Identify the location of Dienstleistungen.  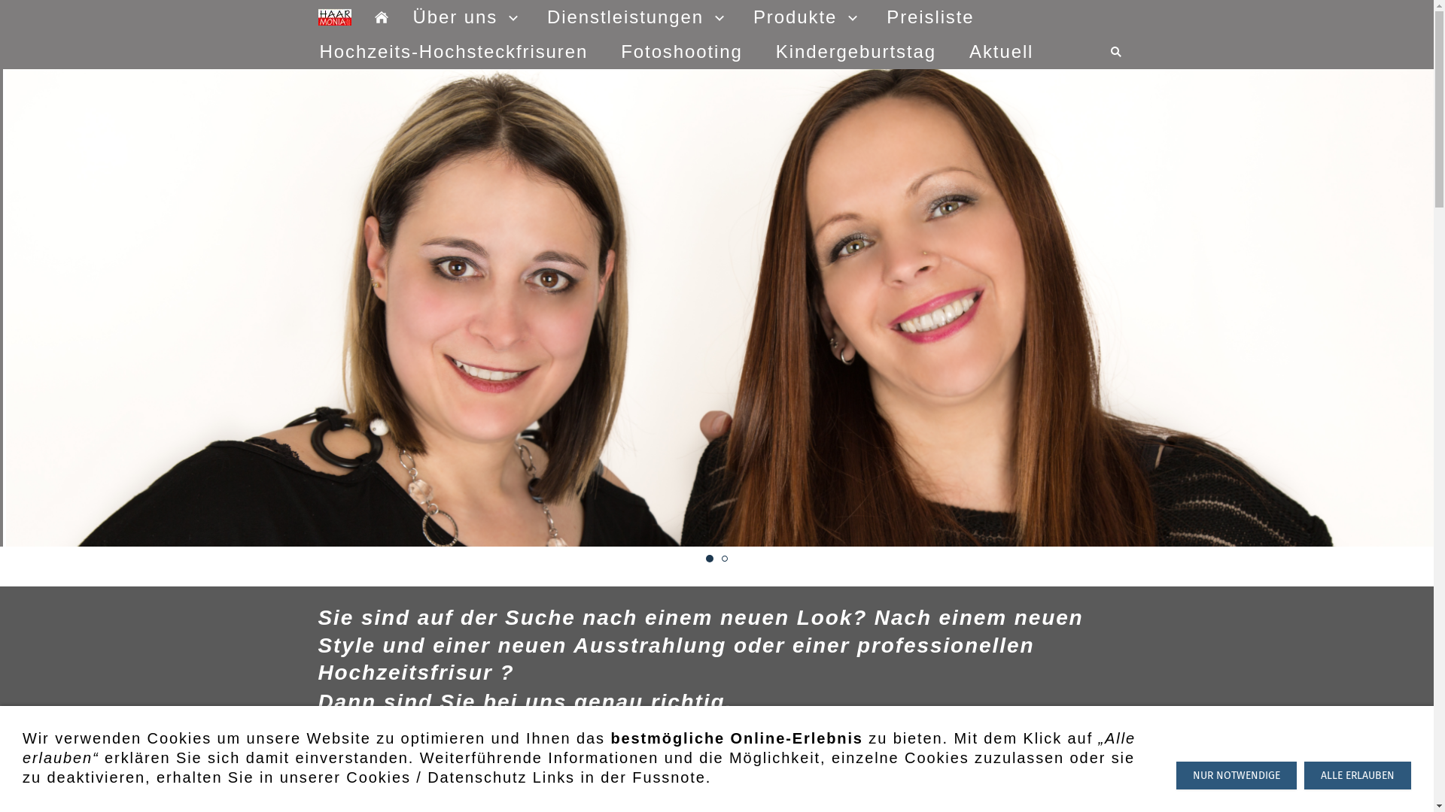
(634, 17).